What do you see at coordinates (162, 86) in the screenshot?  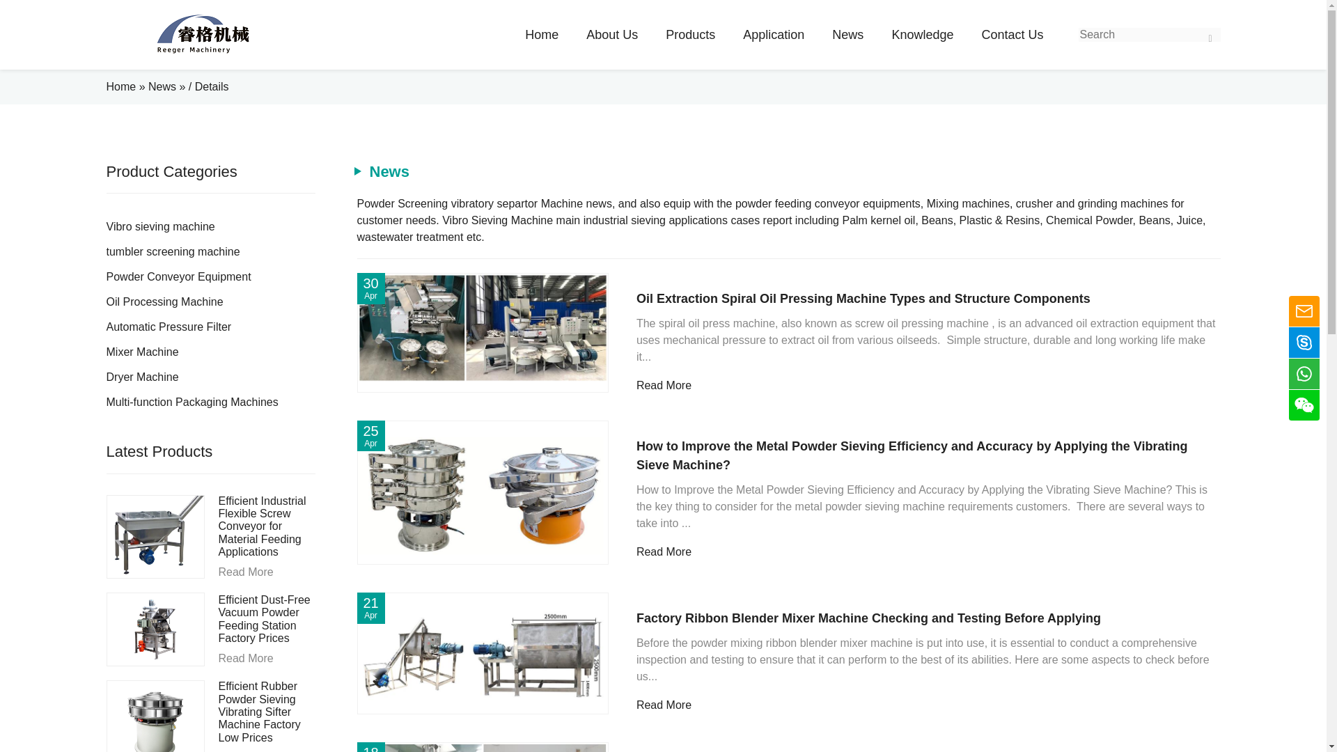 I see `News` at bounding box center [162, 86].